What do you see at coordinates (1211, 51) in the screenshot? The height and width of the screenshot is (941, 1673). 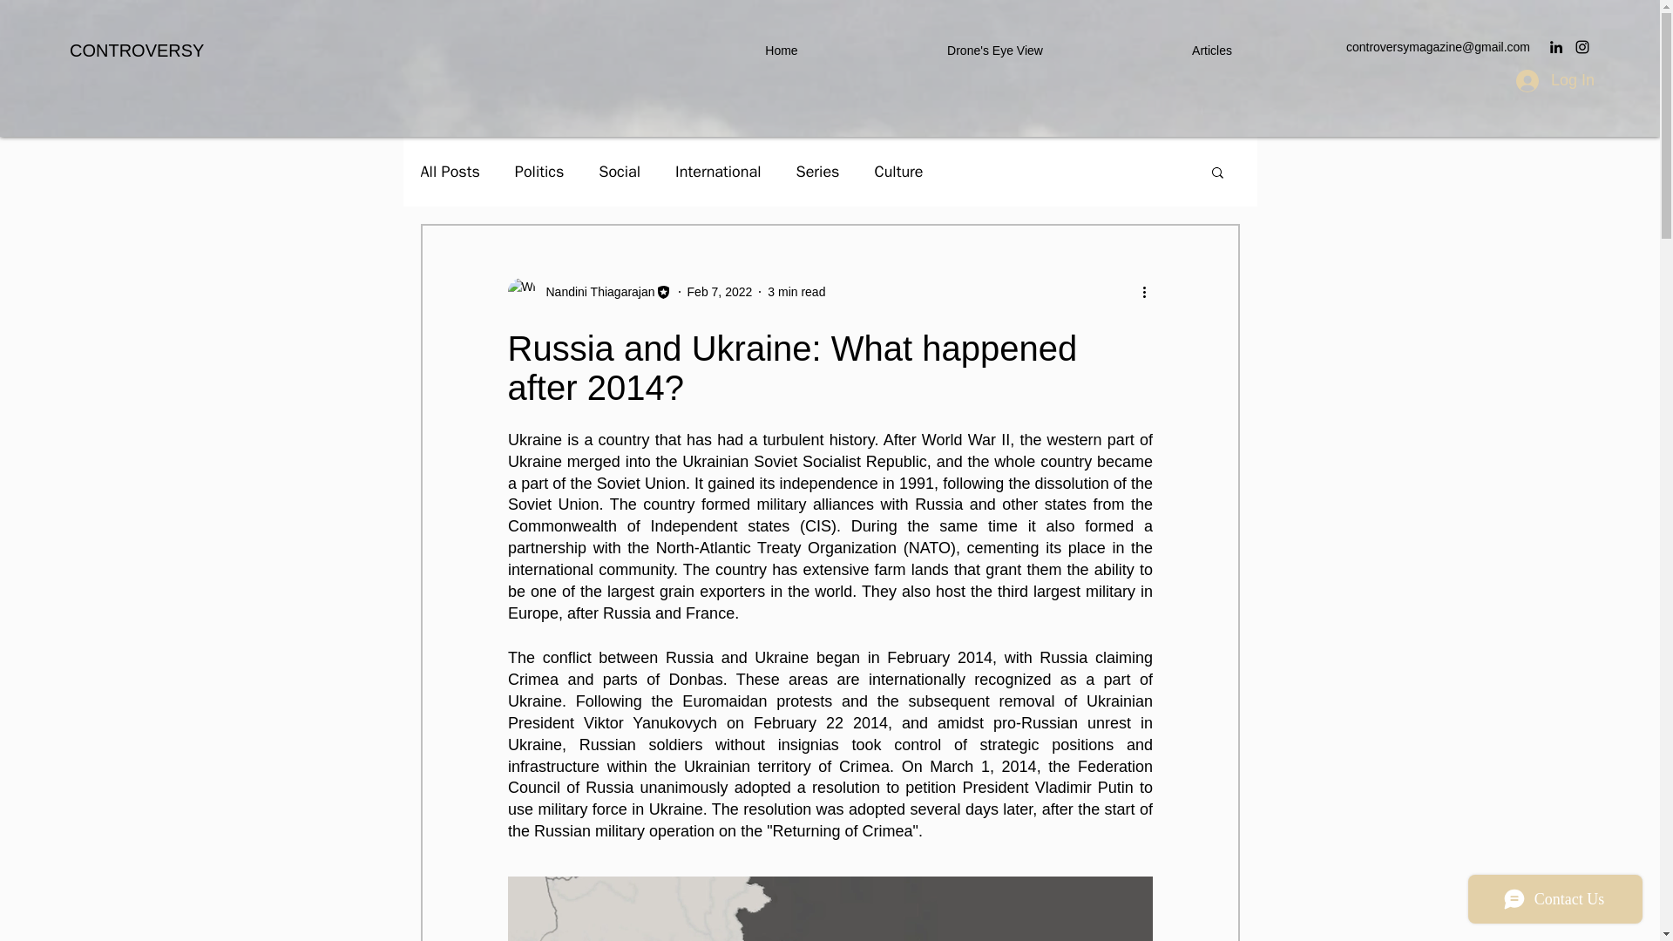 I see `Articles` at bounding box center [1211, 51].